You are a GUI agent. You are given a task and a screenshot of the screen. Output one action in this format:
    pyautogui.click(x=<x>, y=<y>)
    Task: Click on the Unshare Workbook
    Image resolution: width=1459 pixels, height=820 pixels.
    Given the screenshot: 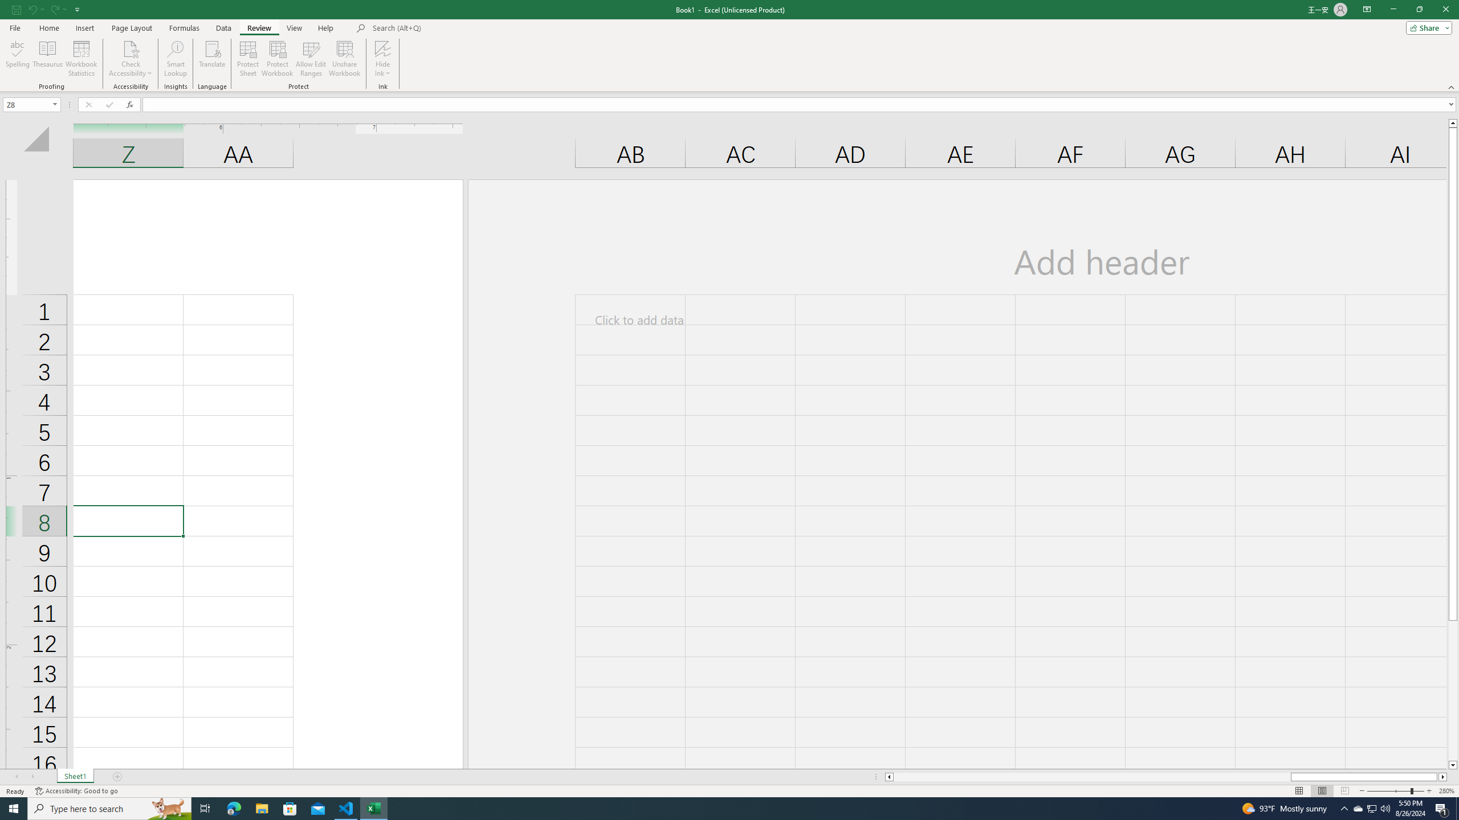 What is the action you would take?
    pyautogui.click(x=345, y=59)
    